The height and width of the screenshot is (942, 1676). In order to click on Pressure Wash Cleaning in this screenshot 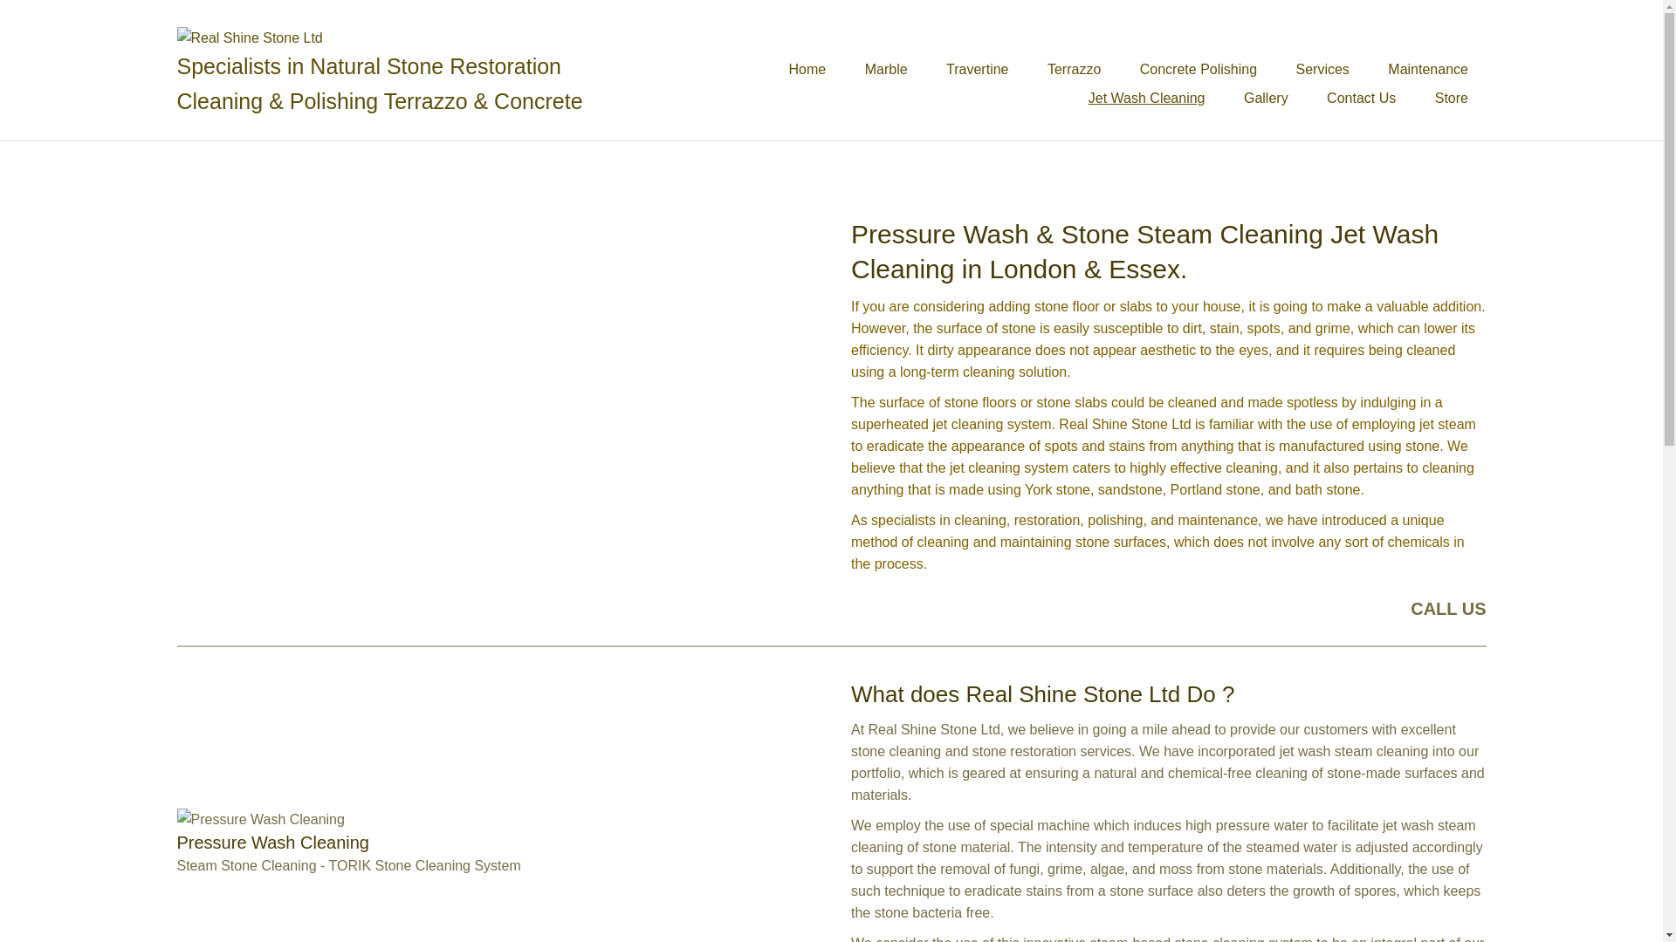, I will do `click(347, 843)`.